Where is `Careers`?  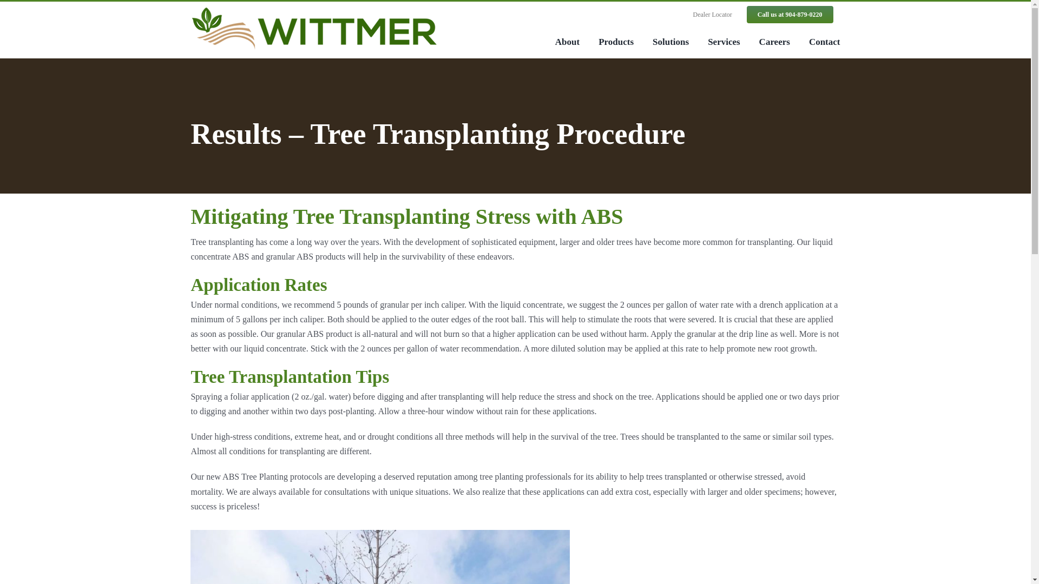
Careers is located at coordinates (774, 41).